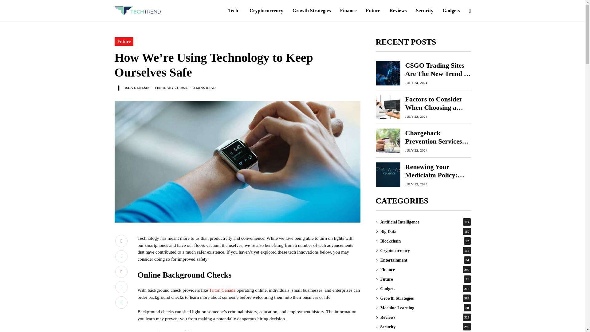 This screenshot has width=590, height=332. I want to click on Cryptocurrency, so click(266, 11).